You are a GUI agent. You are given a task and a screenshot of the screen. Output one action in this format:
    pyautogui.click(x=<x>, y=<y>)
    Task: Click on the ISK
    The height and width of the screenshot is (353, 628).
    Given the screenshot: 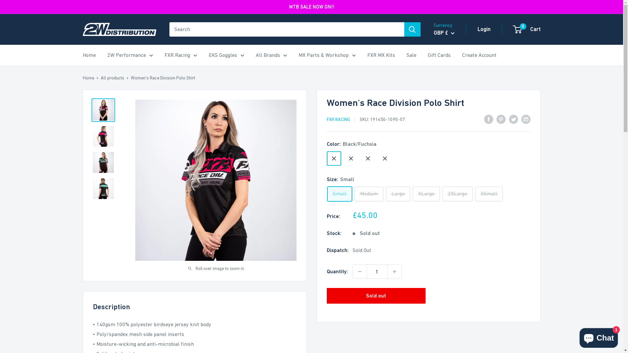 What is the action you would take?
    pyautogui.click(x=453, y=160)
    